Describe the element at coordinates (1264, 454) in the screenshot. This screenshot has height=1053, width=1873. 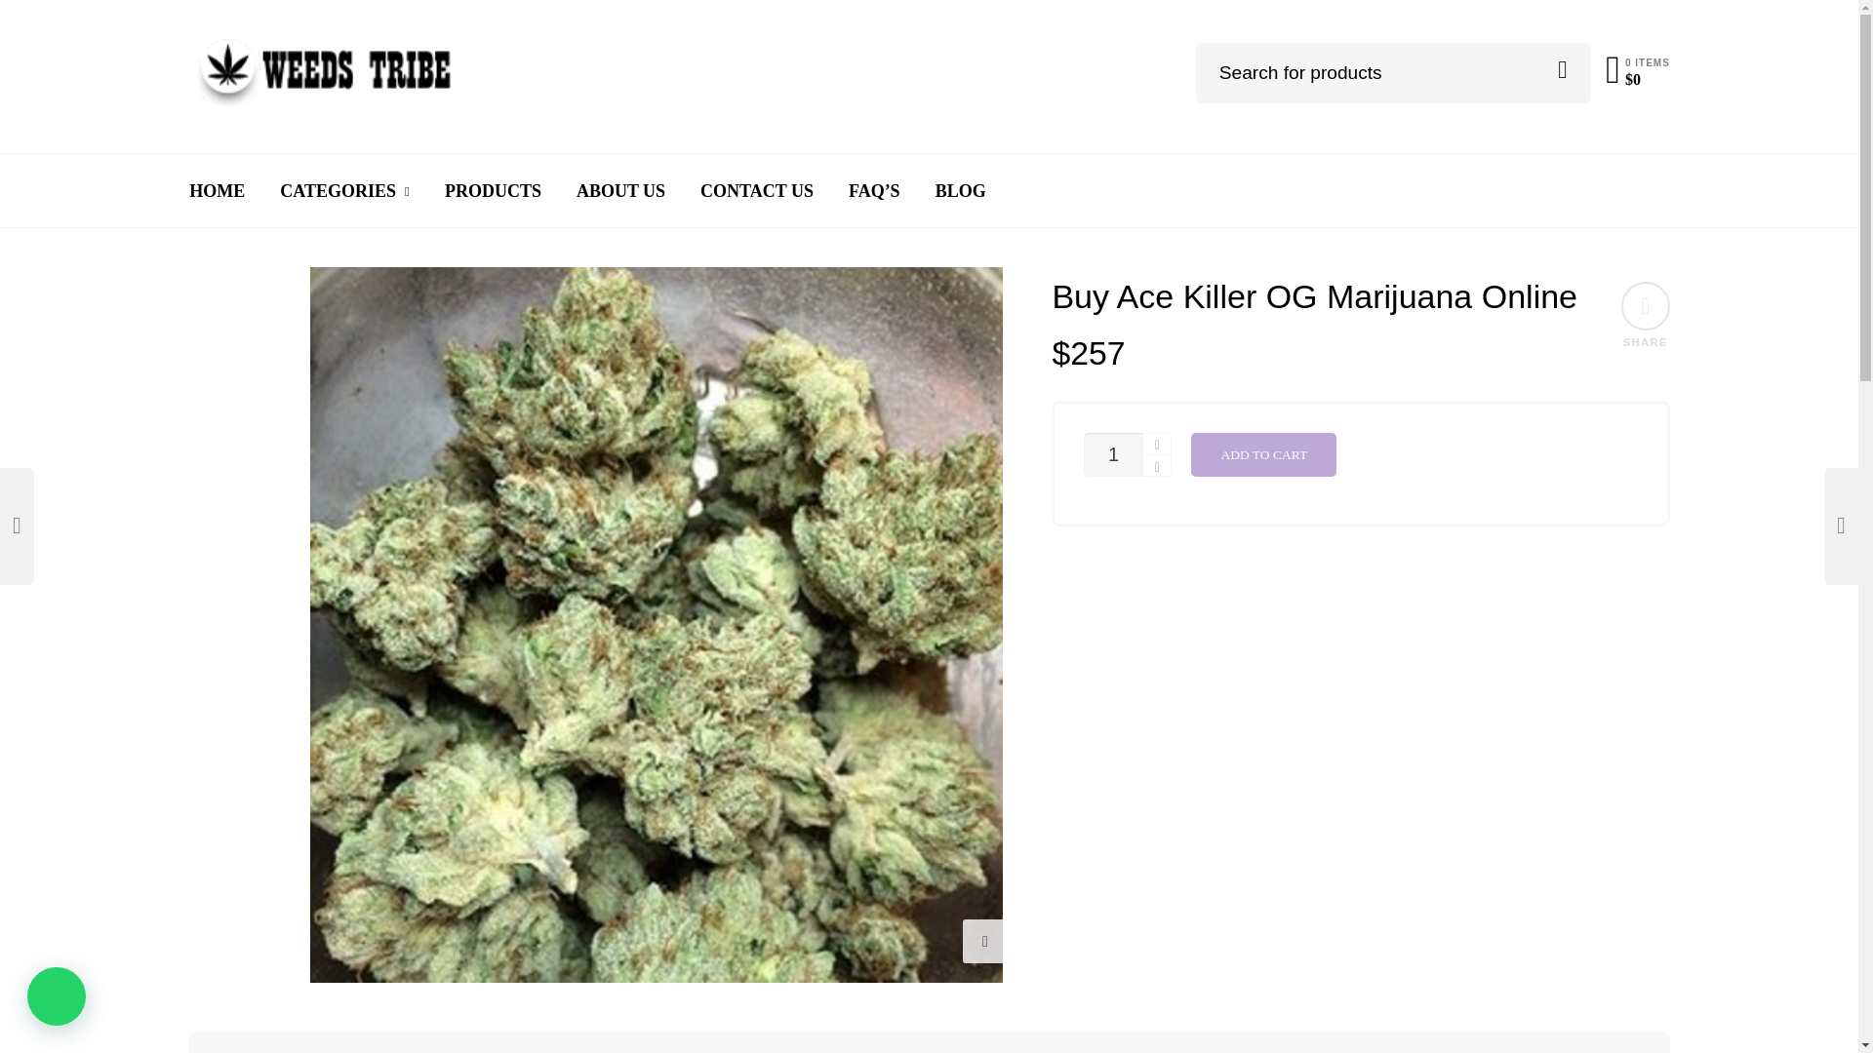
I see `ADD TO CART` at that location.